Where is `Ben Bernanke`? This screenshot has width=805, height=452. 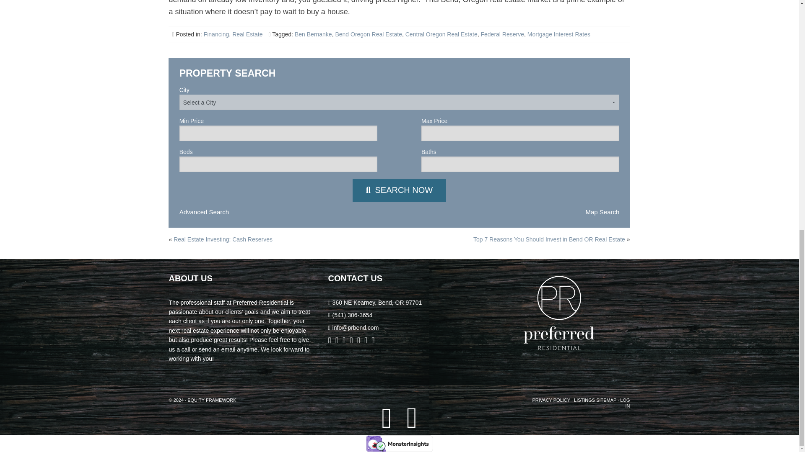 Ben Bernanke is located at coordinates (313, 34).